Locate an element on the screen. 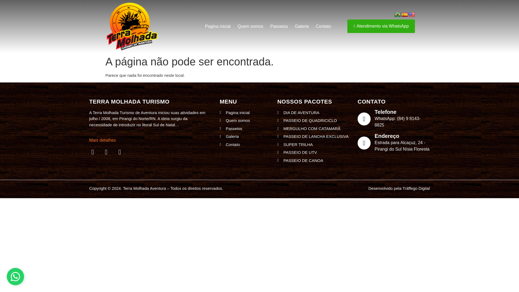 This screenshot has width=519, height=292. English is located at coordinates (411, 15).